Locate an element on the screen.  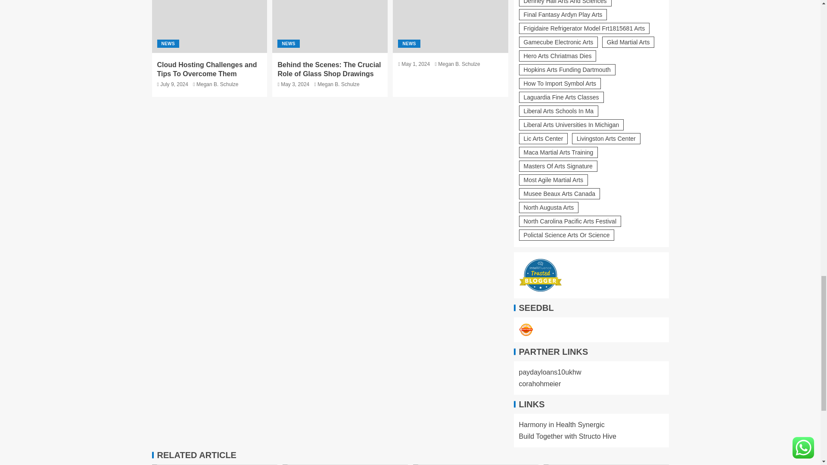
Cloud Hosting Challenges and Tips To Overcome Them is located at coordinates (207, 69).